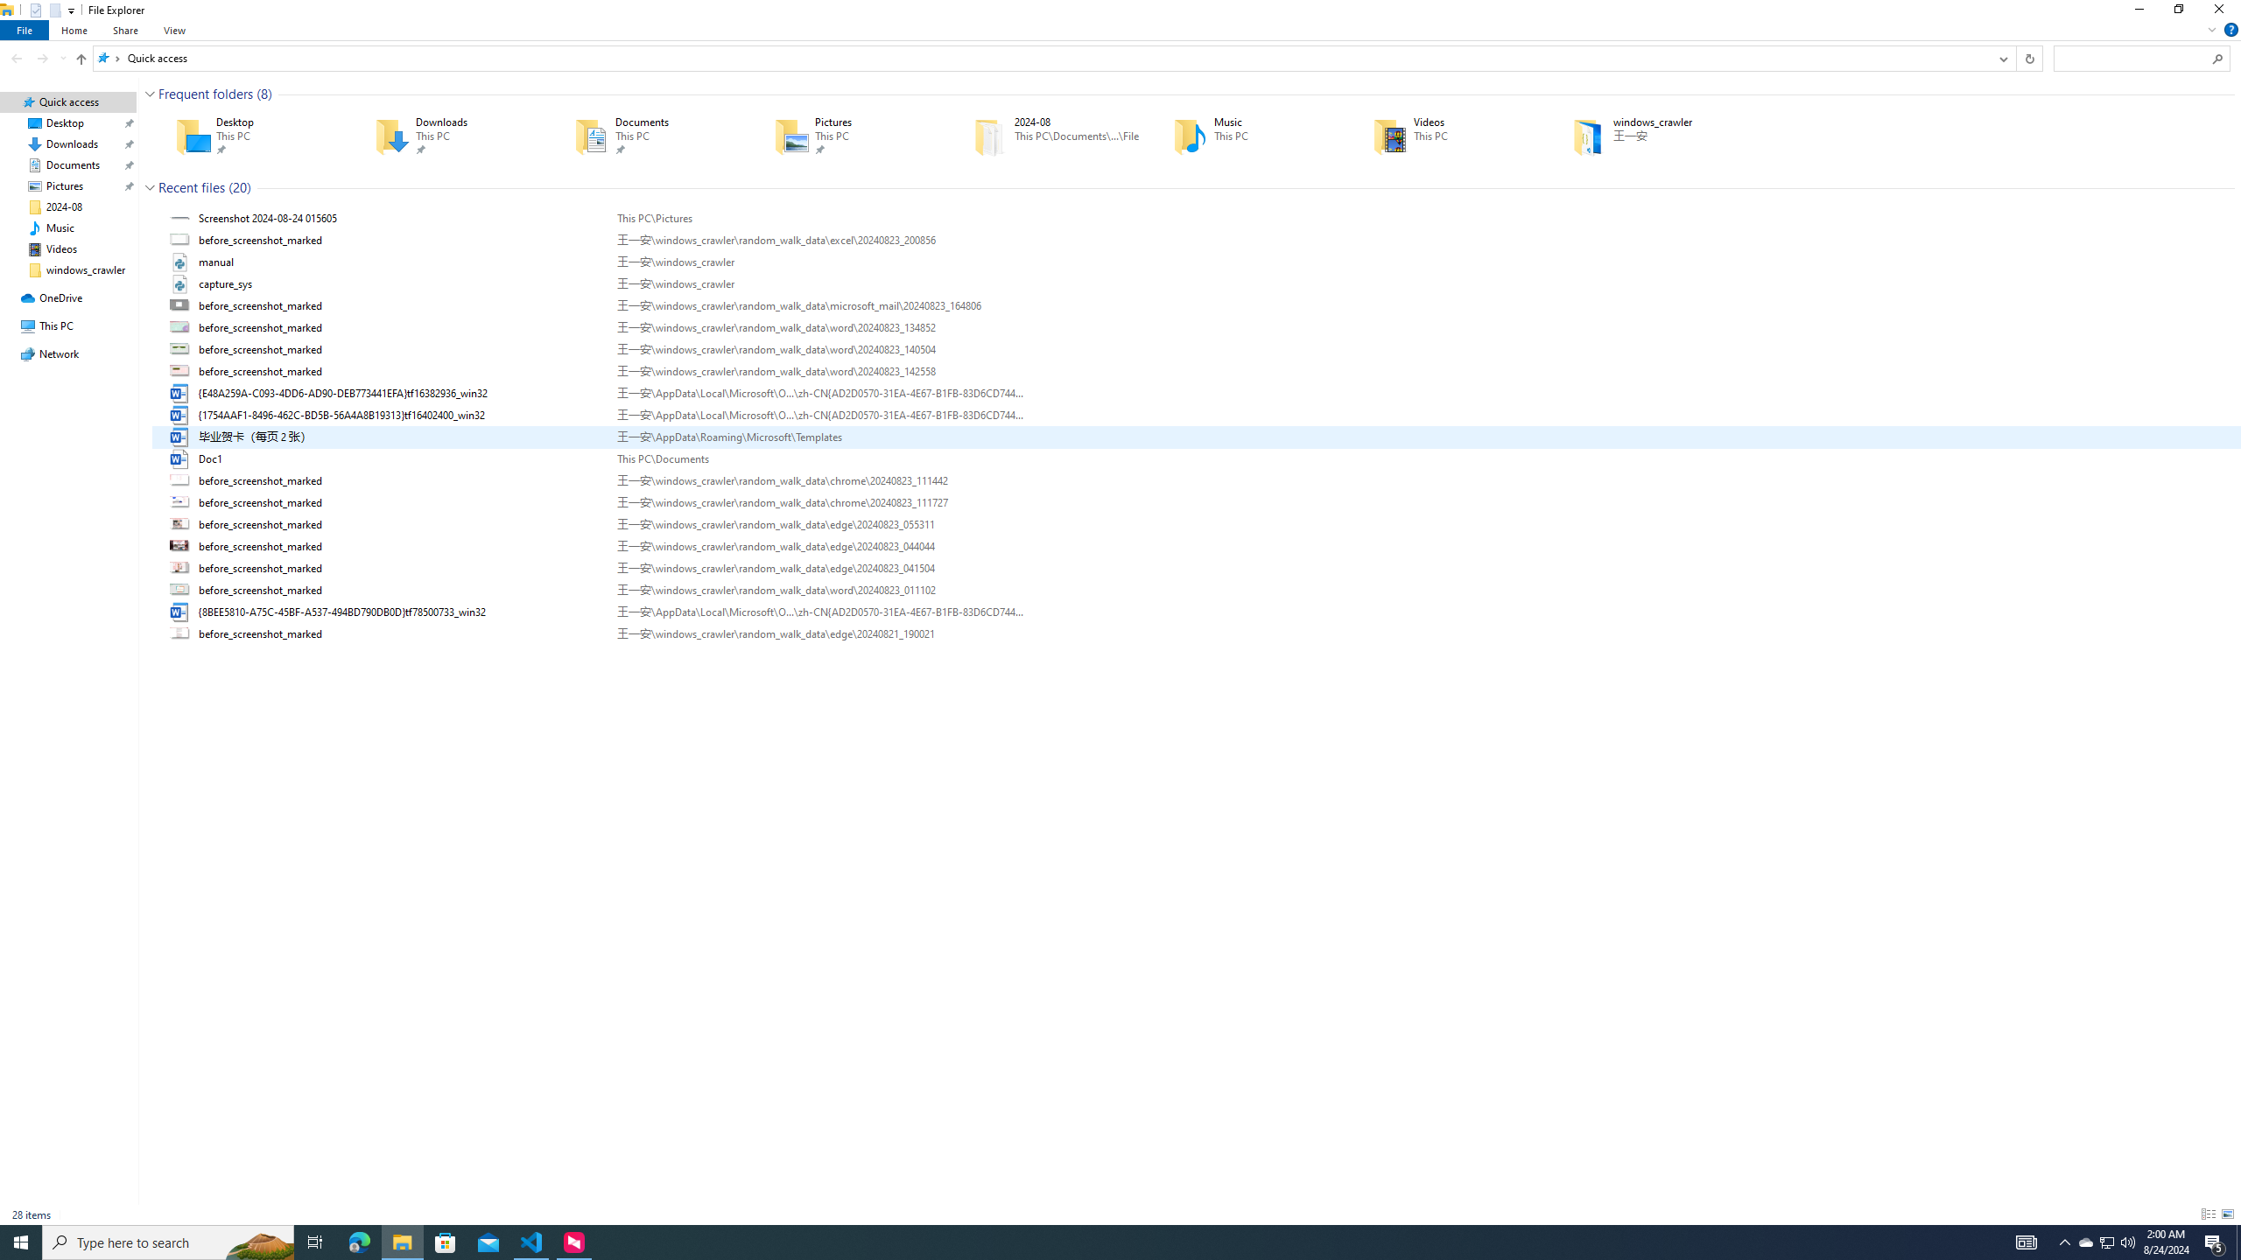 This screenshot has height=1260, width=2241. What do you see at coordinates (2138, 12) in the screenshot?
I see `Minimize` at bounding box center [2138, 12].